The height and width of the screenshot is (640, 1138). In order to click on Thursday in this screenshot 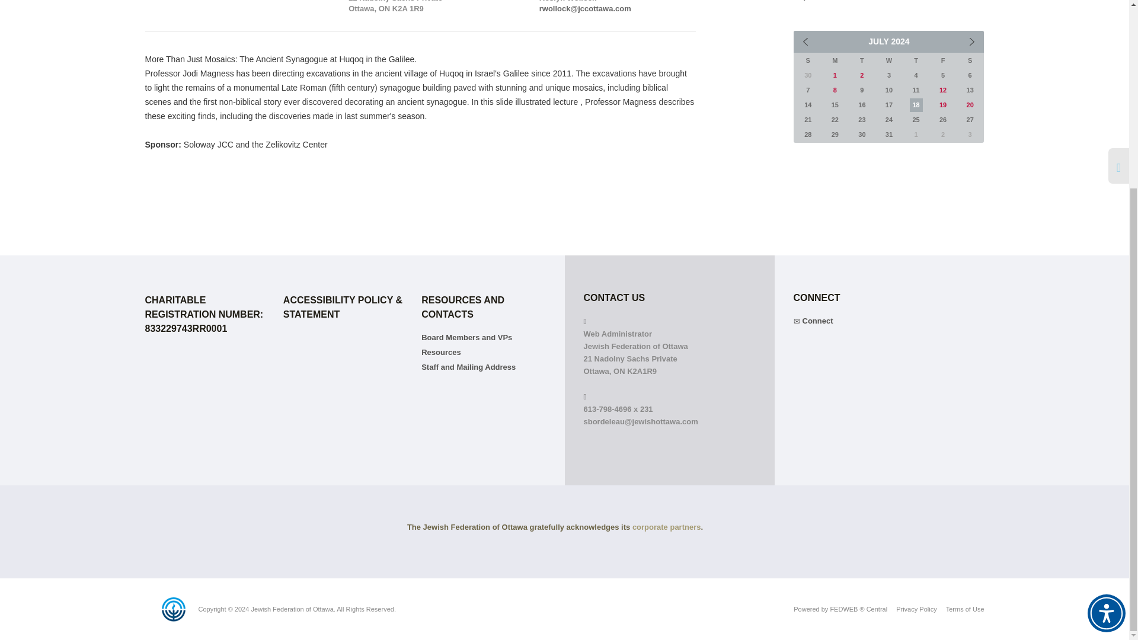, I will do `click(916, 60)`.